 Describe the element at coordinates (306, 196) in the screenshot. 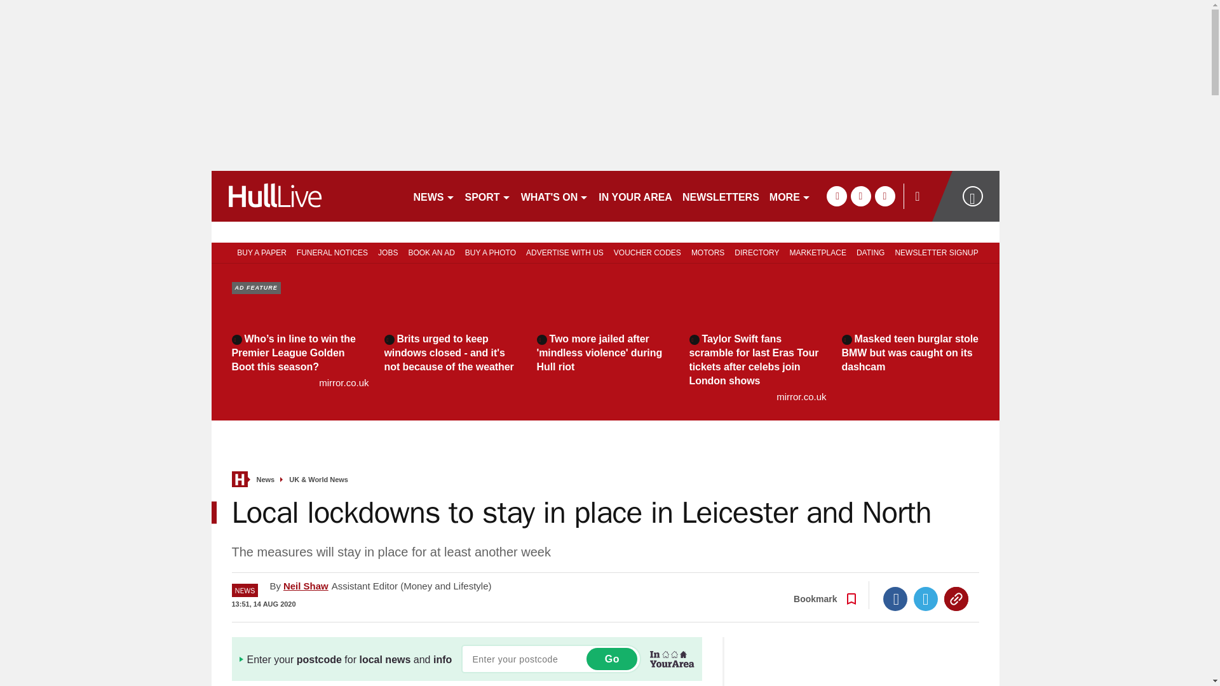

I see `hulldailymail` at that location.